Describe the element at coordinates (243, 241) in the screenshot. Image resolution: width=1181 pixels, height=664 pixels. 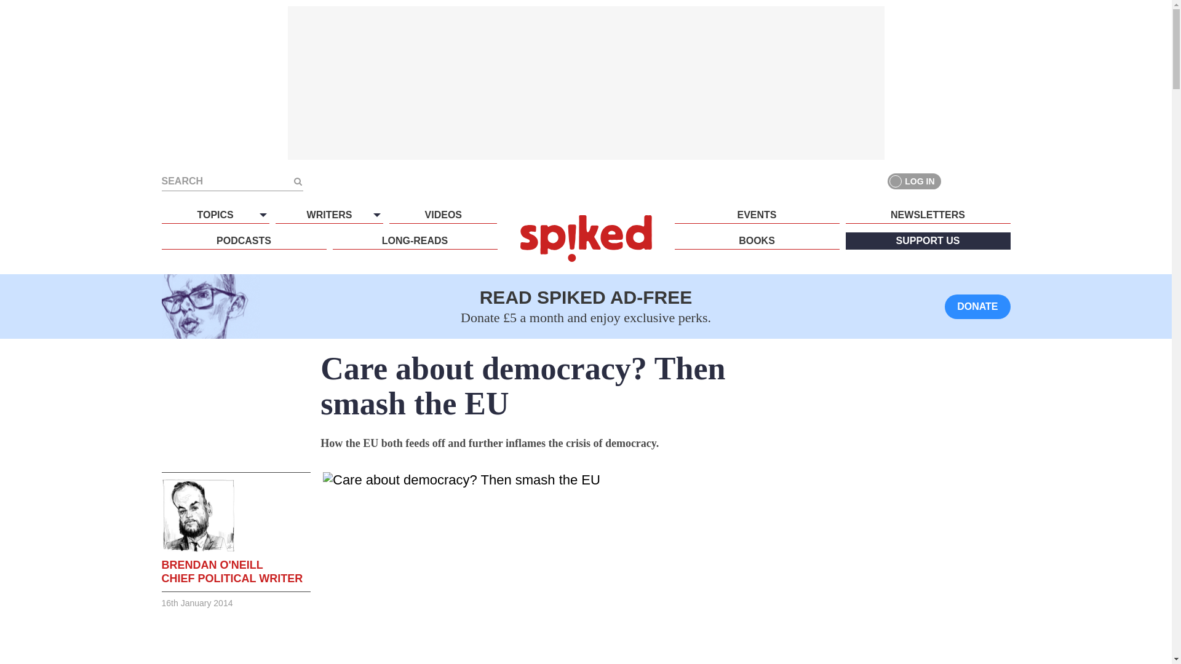
I see `PODCASTS` at that location.